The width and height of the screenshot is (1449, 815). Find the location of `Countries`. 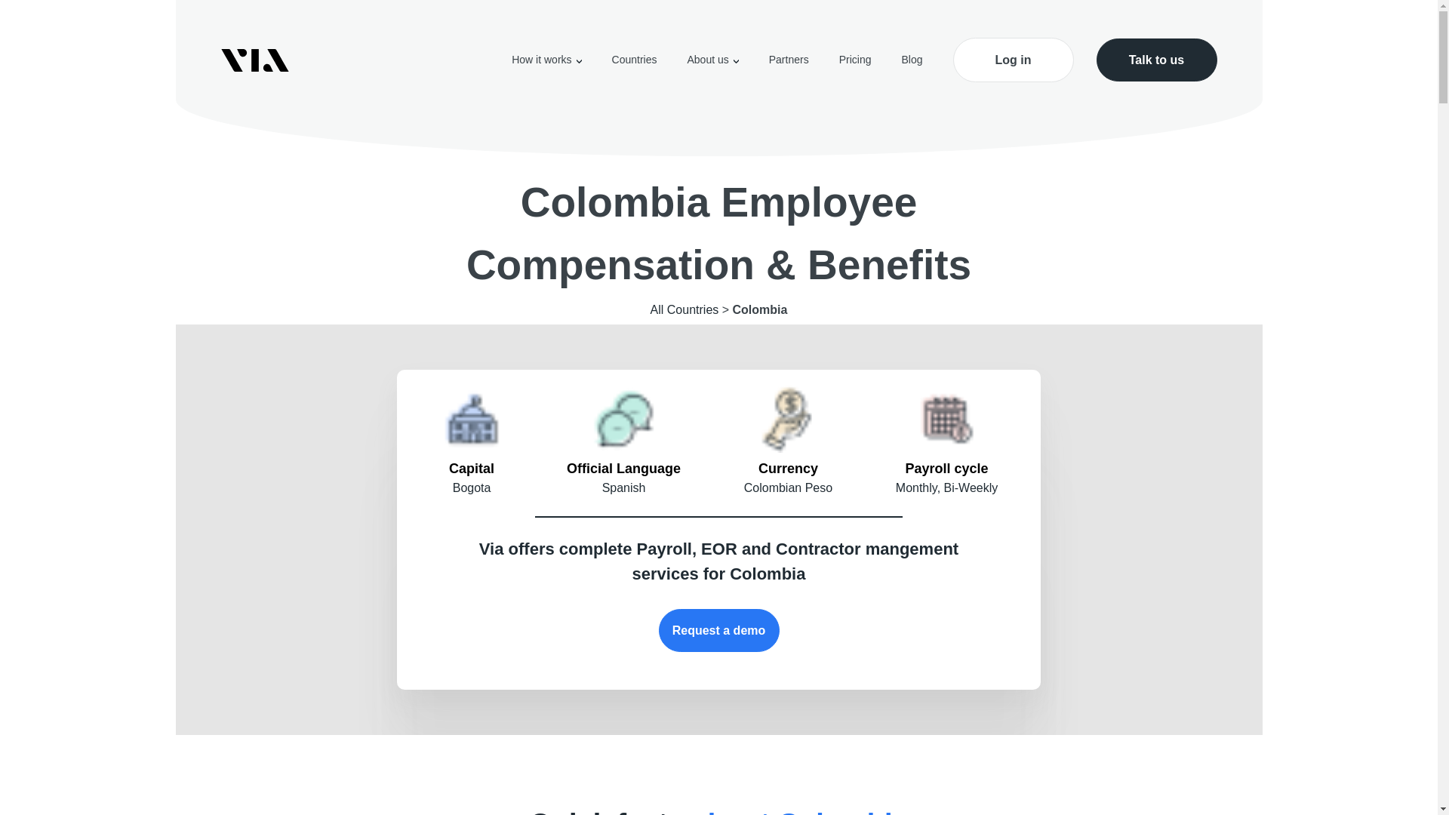

Countries is located at coordinates (634, 60).